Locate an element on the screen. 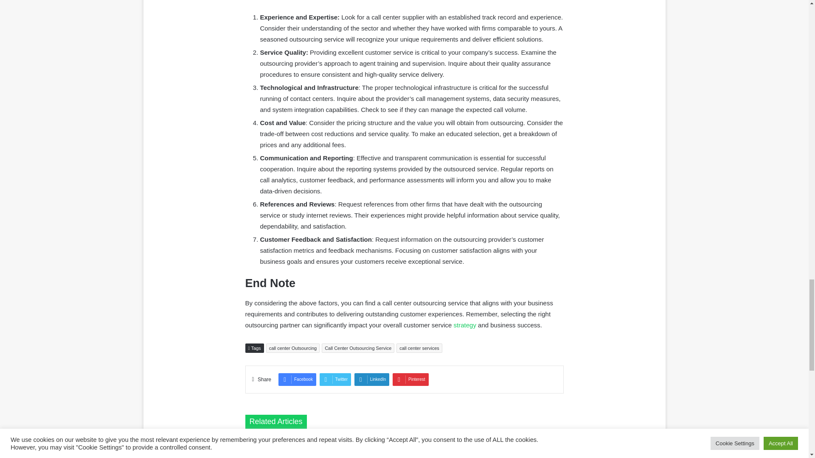 This screenshot has height=458, width=815. Twitter is located at coordinates (335, 380).